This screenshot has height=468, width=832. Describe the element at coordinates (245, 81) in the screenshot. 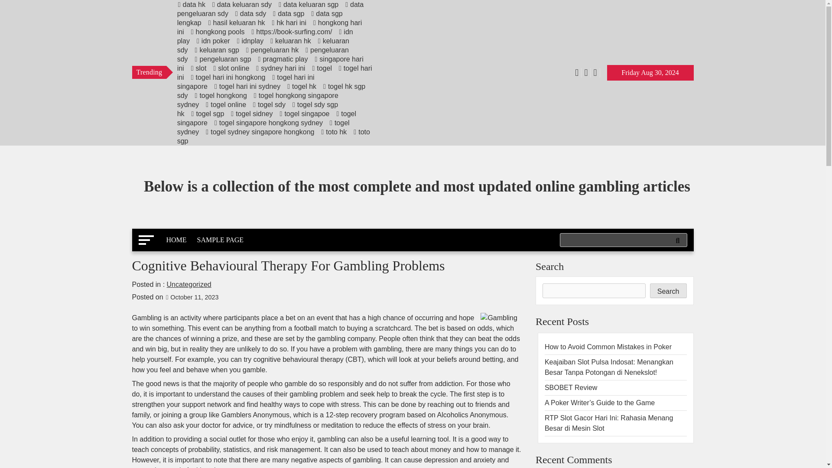

I see `togel hari ini singapore` at that location.